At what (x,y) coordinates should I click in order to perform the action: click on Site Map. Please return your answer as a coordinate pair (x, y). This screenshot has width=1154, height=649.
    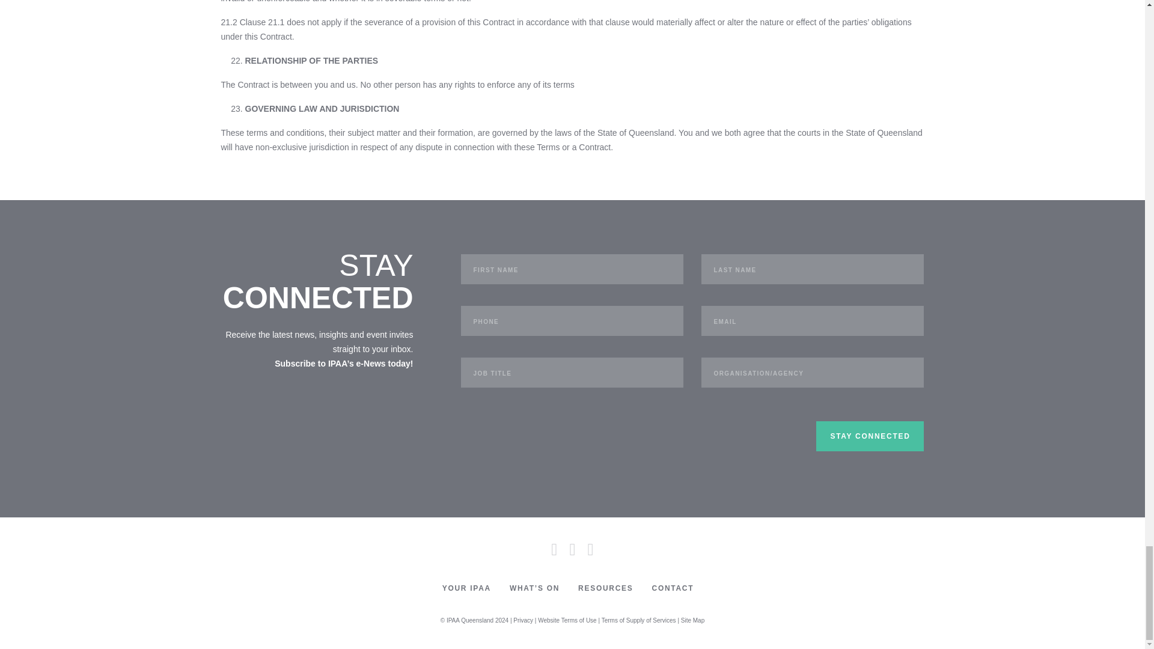
    Looking at the image, I should click on (692, 620).